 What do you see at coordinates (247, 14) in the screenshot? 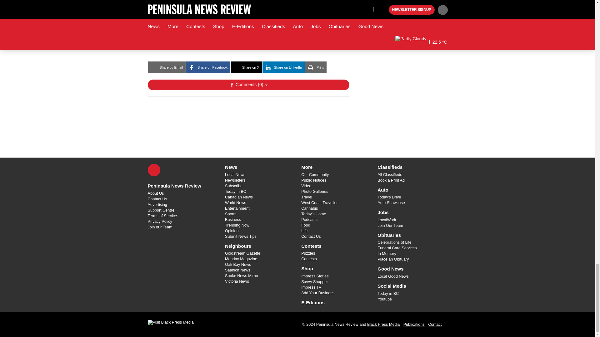
I see `related story` at bounding box center [247, 14].